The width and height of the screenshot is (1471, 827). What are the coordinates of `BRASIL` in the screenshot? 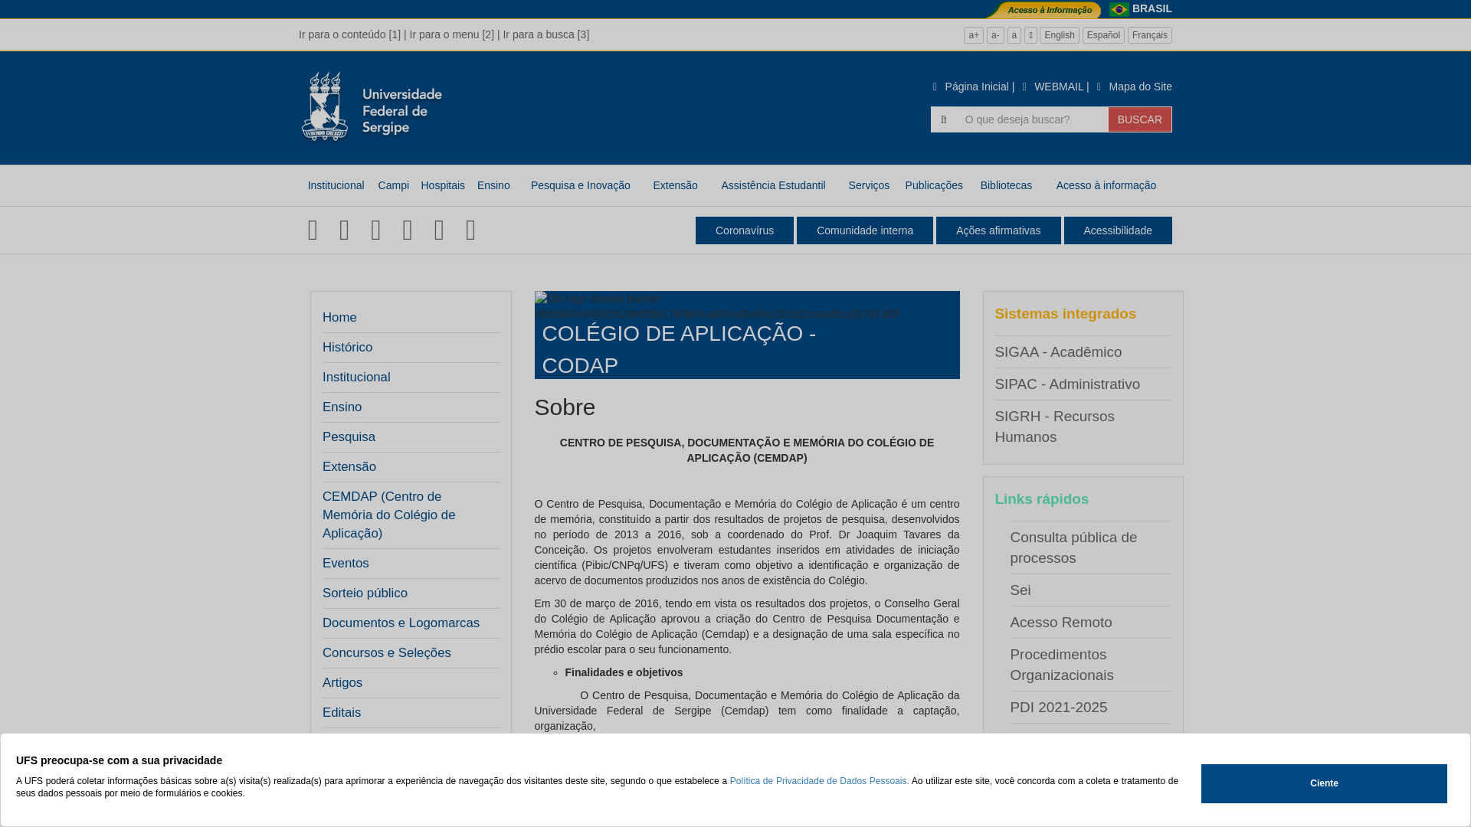 It's located at (1152, 8).